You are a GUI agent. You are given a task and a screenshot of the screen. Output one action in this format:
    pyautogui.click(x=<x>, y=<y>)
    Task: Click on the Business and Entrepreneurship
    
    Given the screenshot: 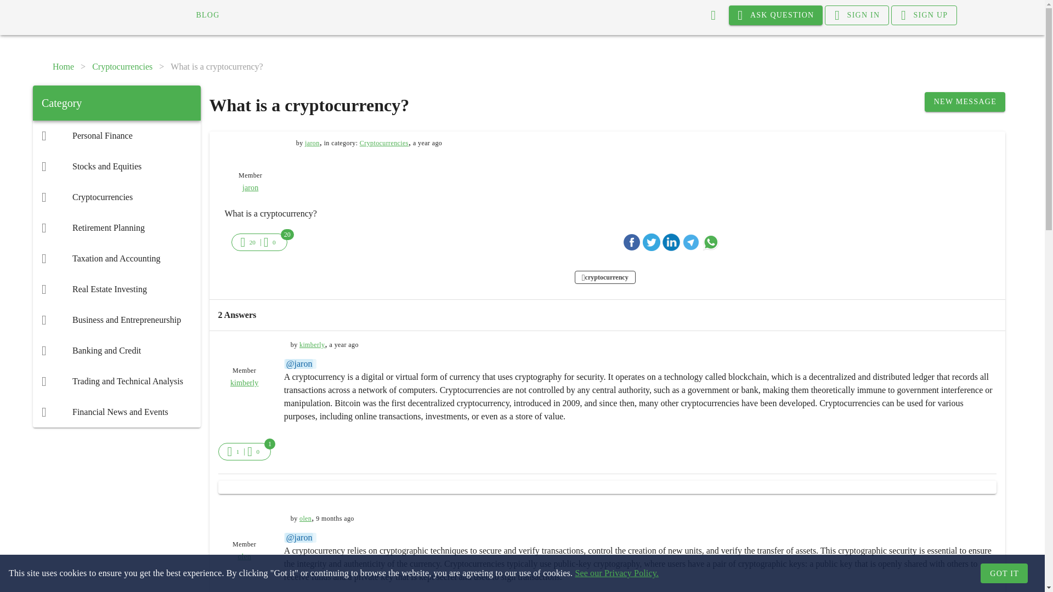 What is the action you would take?
    pyautogui.click(x=116, y=320)
    